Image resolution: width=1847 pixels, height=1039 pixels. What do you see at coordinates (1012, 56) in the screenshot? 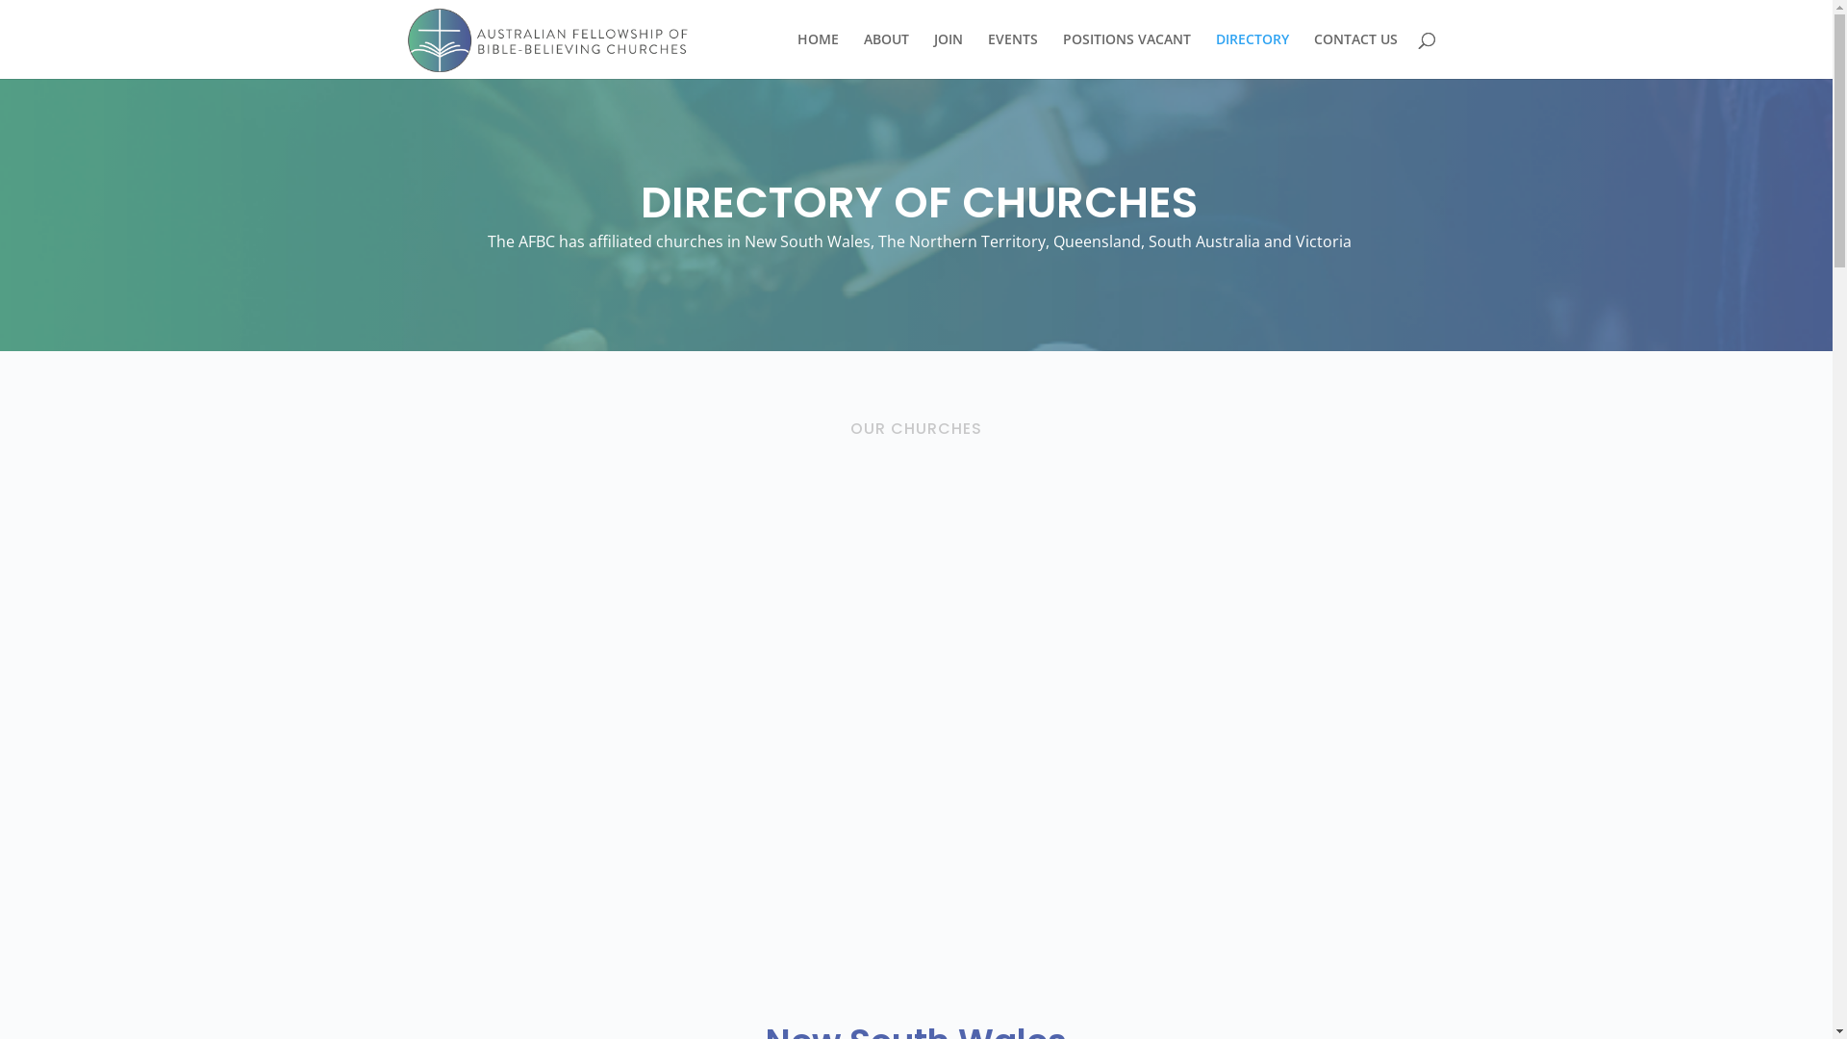
I see `EVENTS` at bounding box center [1012, 56].